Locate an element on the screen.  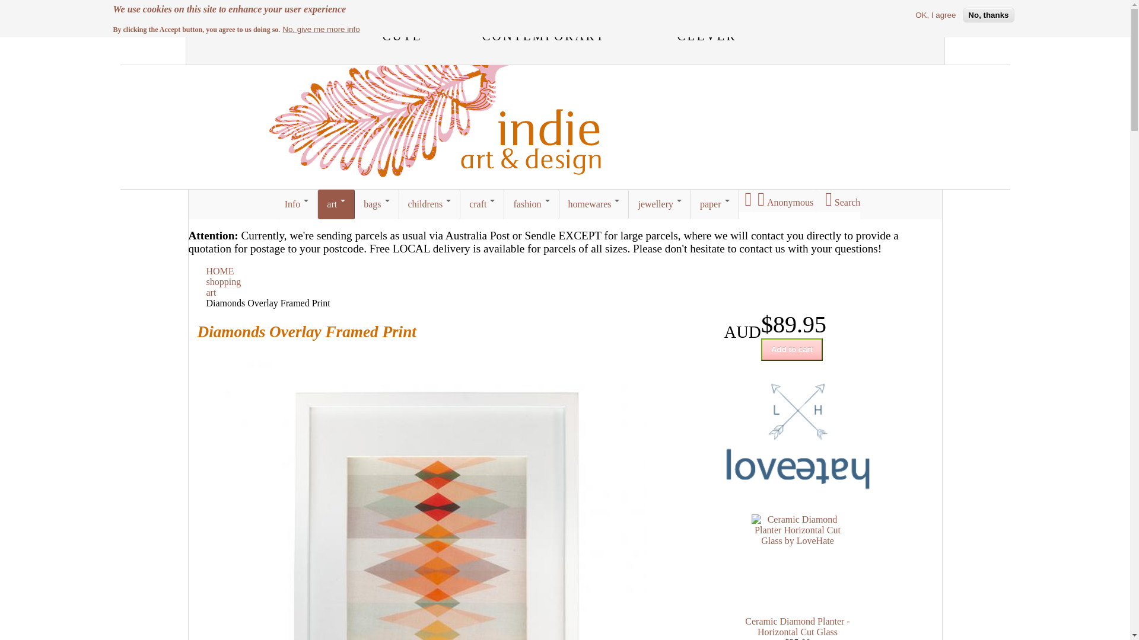
No, give me more info is located at coordinates (321, 30).